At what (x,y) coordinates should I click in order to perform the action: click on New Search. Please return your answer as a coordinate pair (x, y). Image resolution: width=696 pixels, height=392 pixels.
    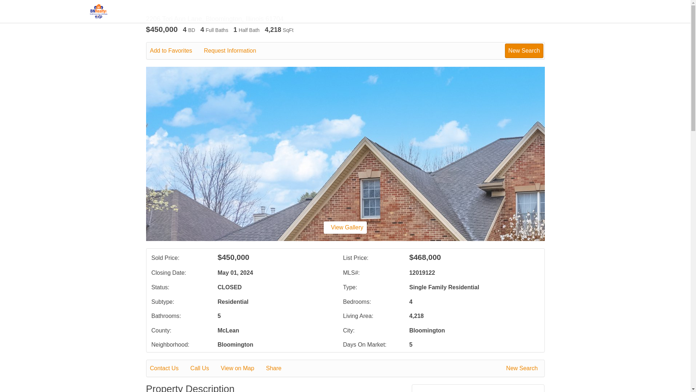
    Looking at the image, I should click on (523, 368).